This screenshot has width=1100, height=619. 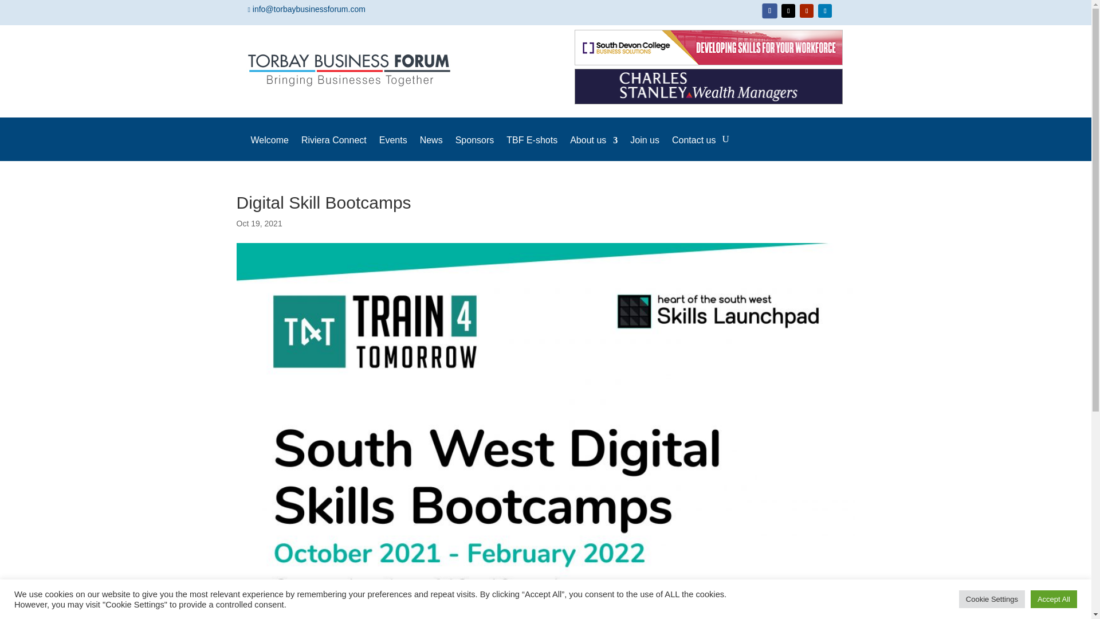 What do you see at coordinates (333, 148) in the screenshot?
I see `Riviera Connect` at bounding box center [333, 148].